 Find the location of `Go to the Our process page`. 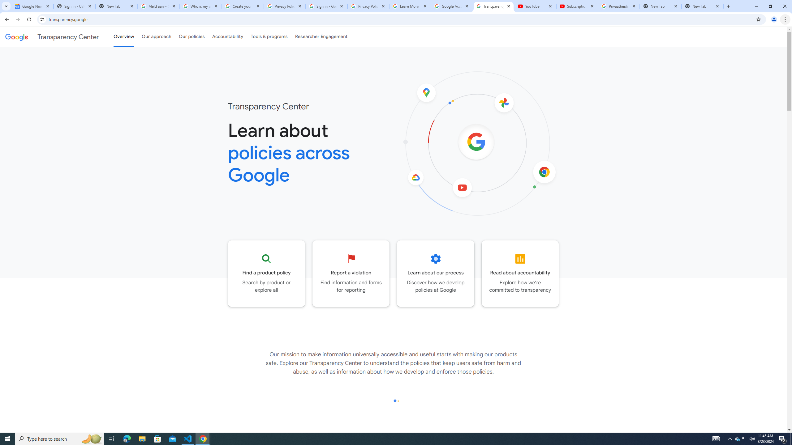

Go to the Our process page is located at coordinates (436, 273).